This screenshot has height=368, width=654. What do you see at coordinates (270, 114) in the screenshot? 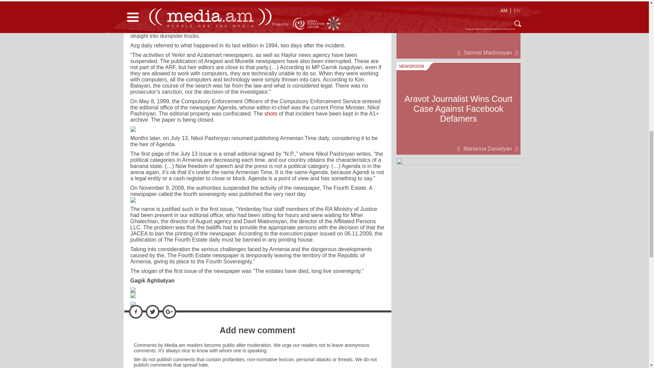
I see `shots` at bounding box center [270, 114].